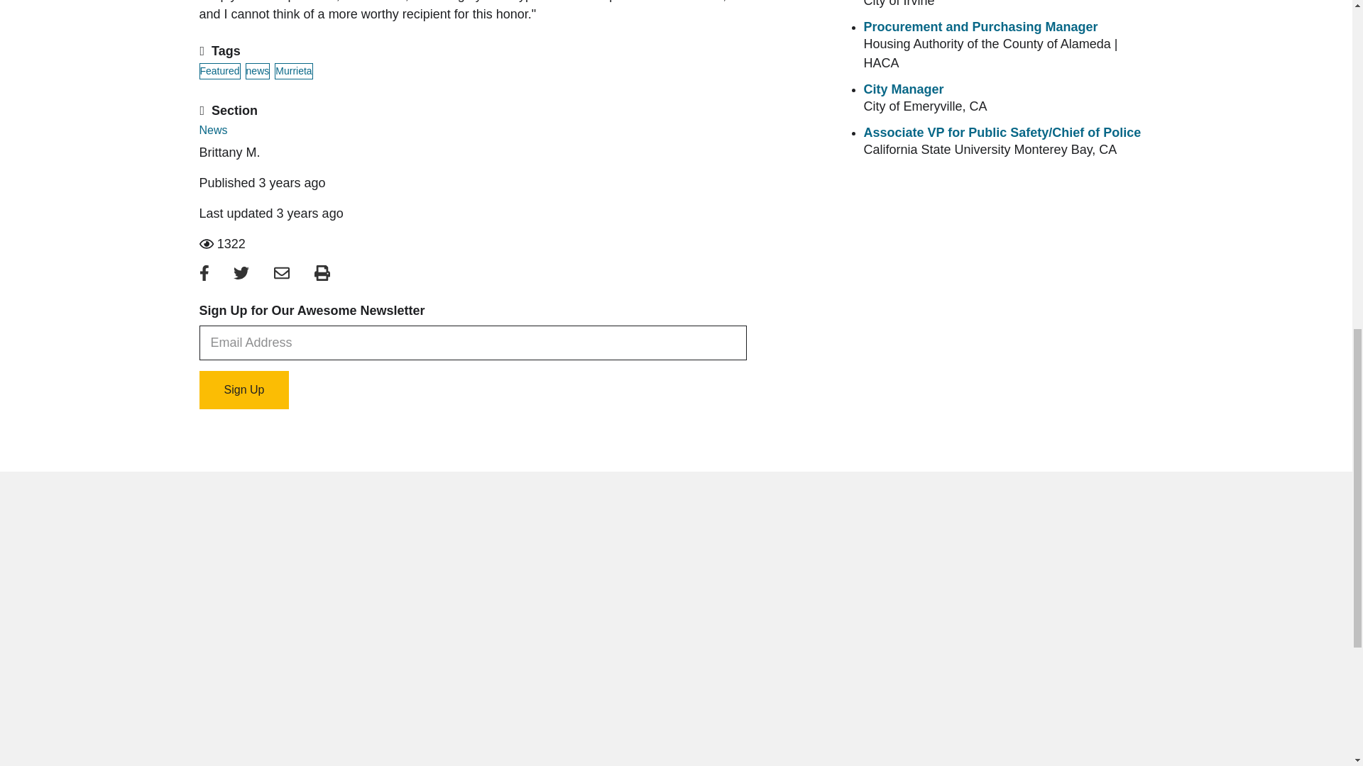 This screenshot has width=1363, height=766. I want to click on Featured, so click(219, 71).